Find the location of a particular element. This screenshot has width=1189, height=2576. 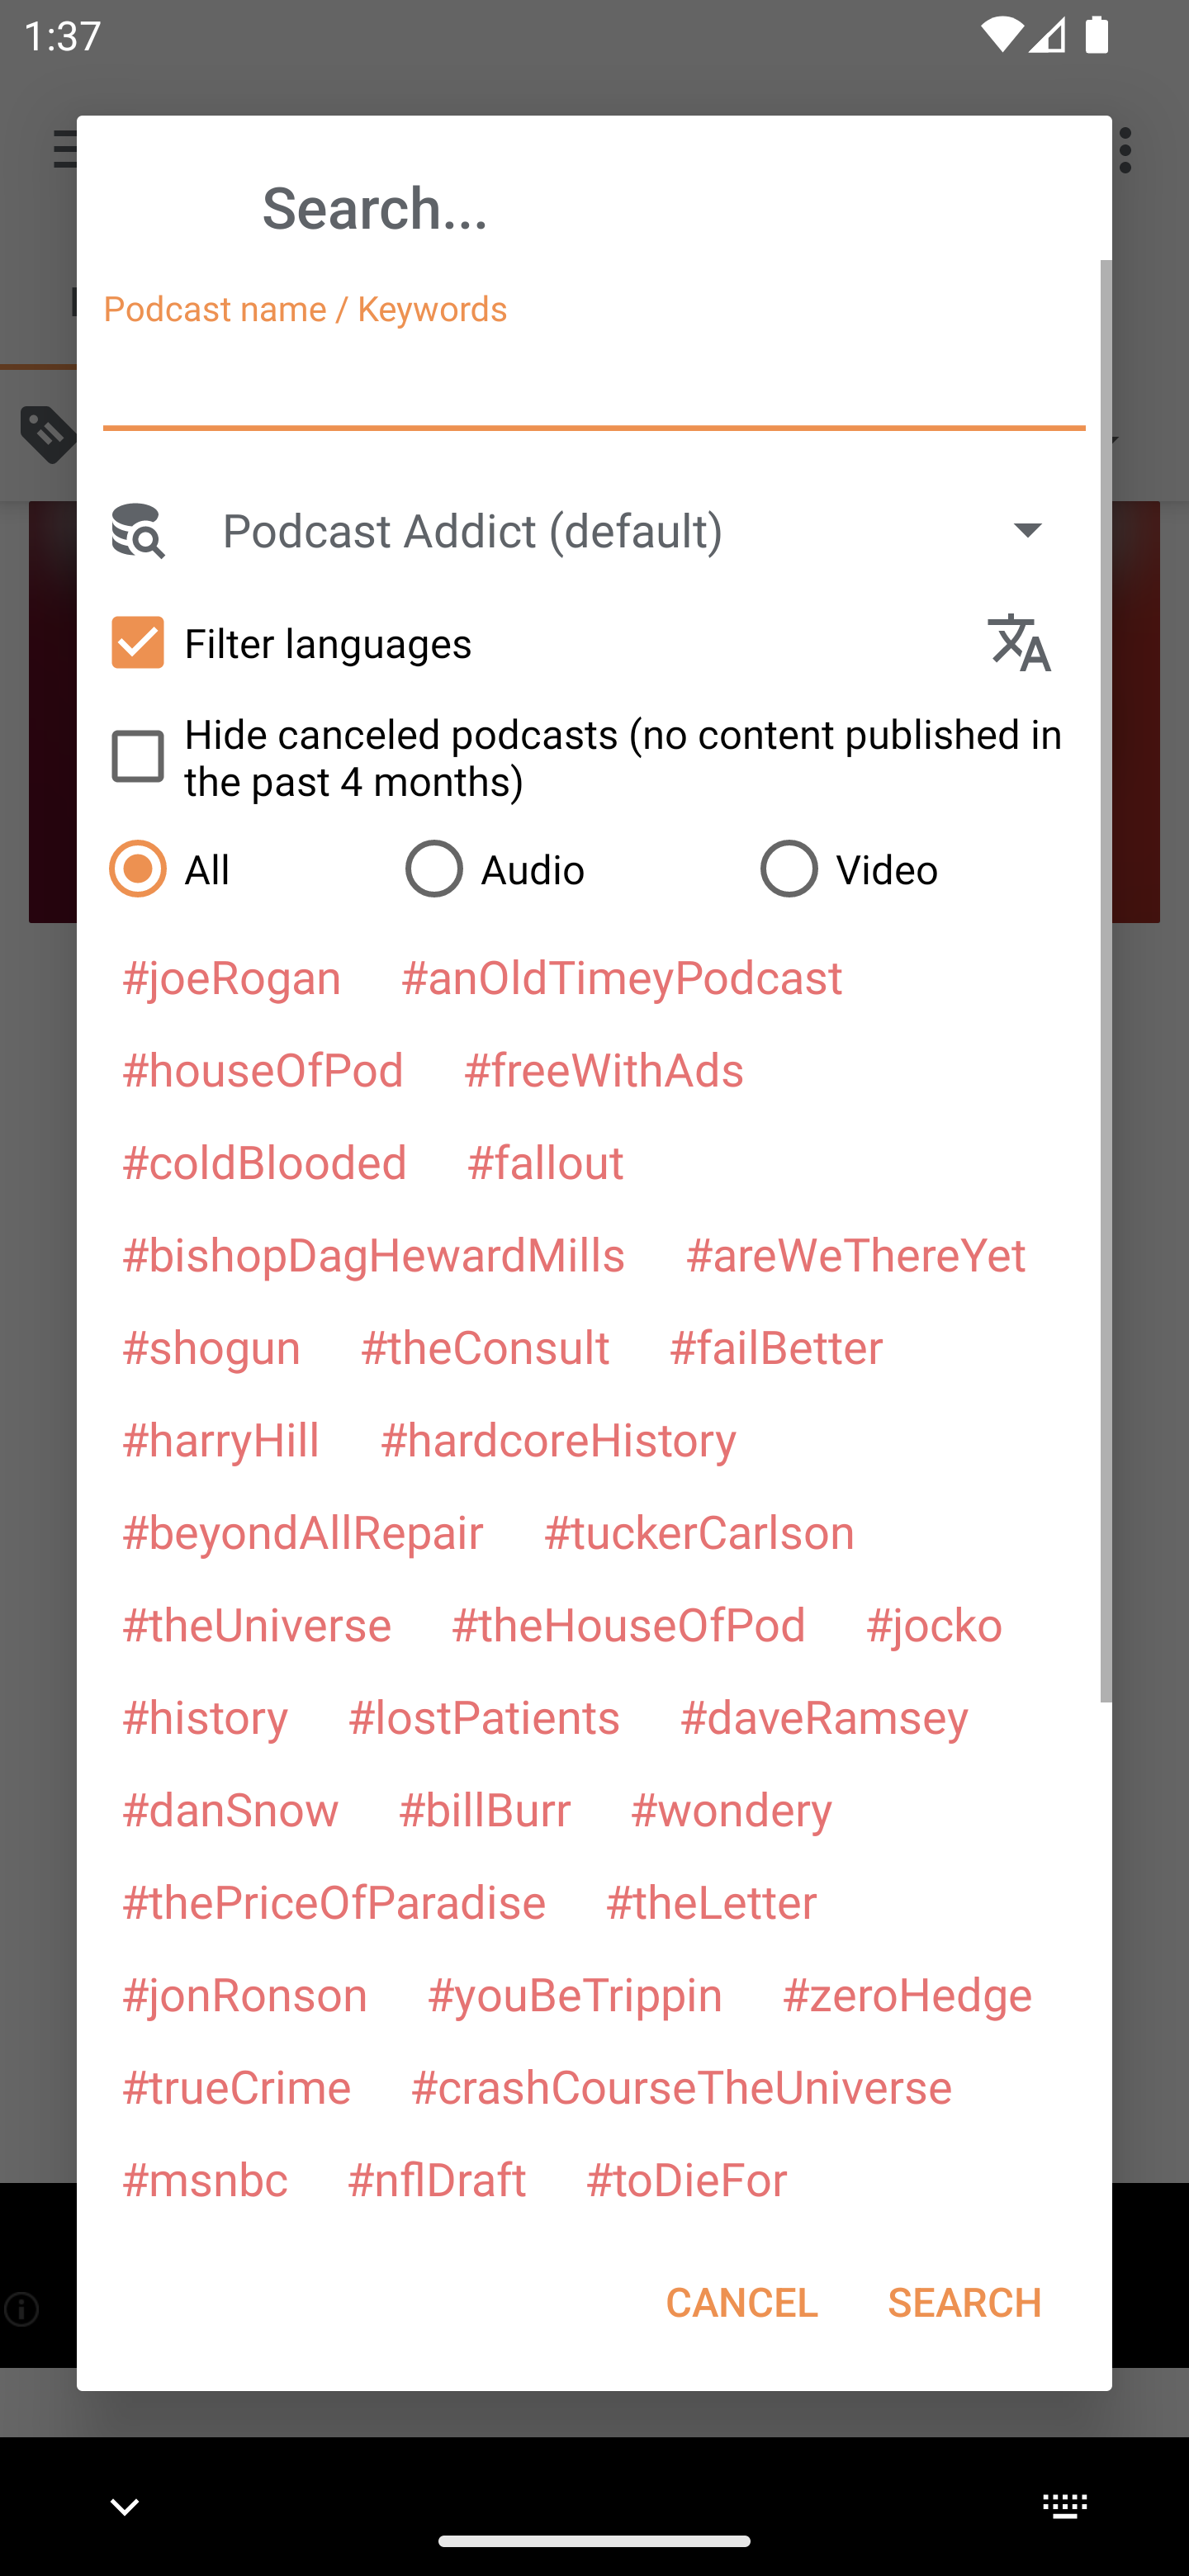

#theLetter is located at coordinates (710, 1901).